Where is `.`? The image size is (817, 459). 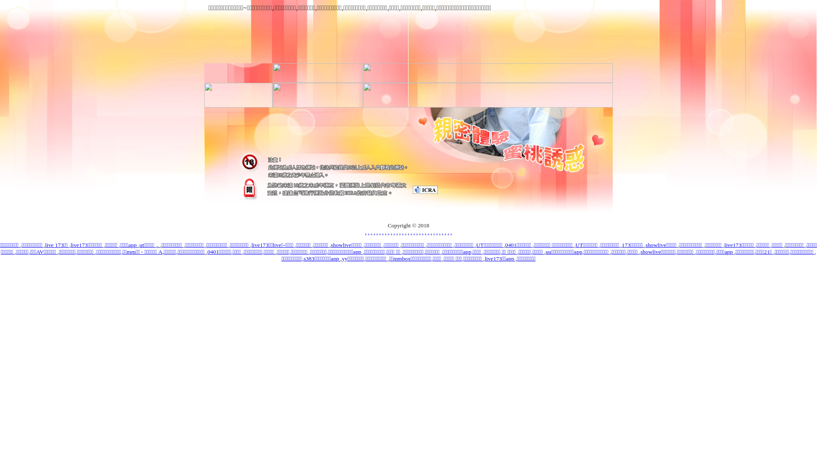
. is located at coordinates (374, 232).